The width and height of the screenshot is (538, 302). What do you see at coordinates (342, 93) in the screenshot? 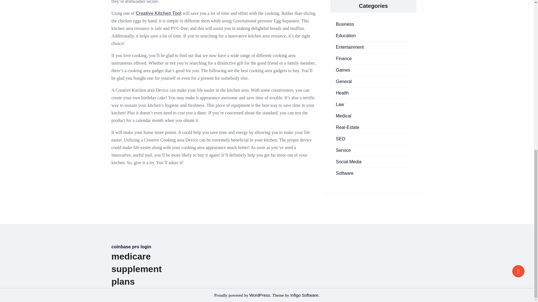
I see `Health` at bounding box center [342, 93].